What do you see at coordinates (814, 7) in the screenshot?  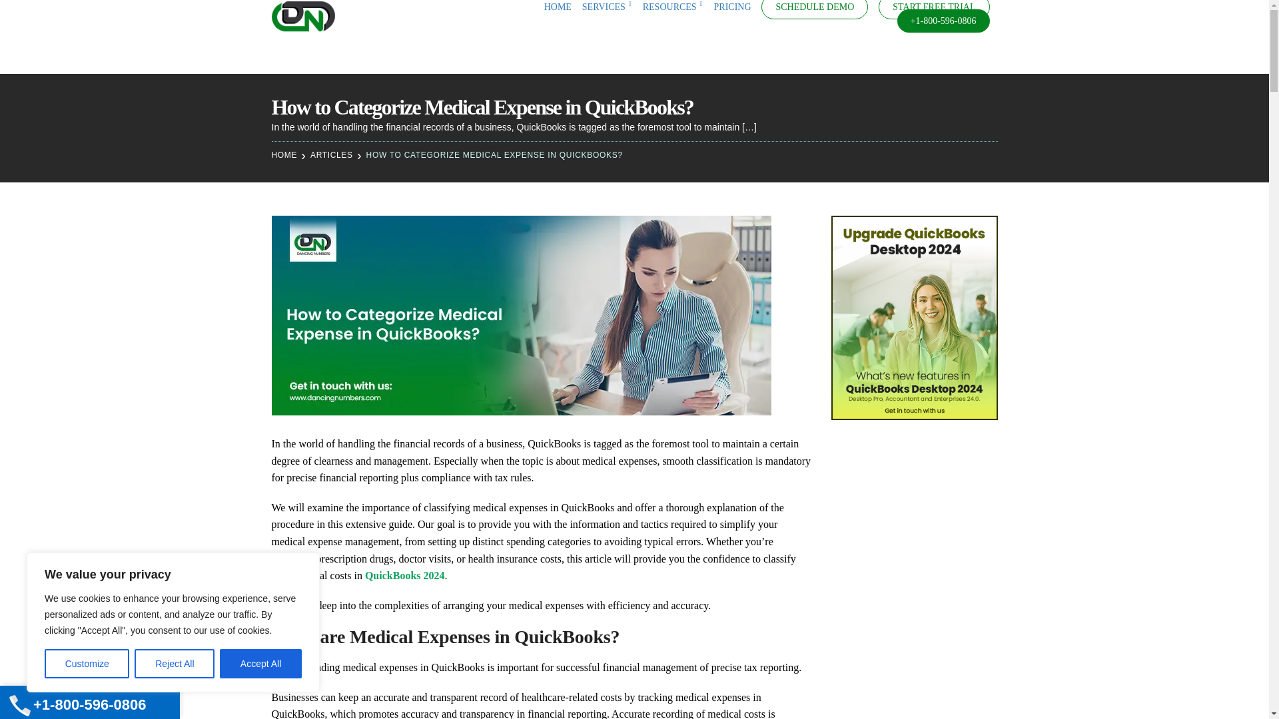 I see `SCHEDULE DEMO` at bounding box center [814, 7].